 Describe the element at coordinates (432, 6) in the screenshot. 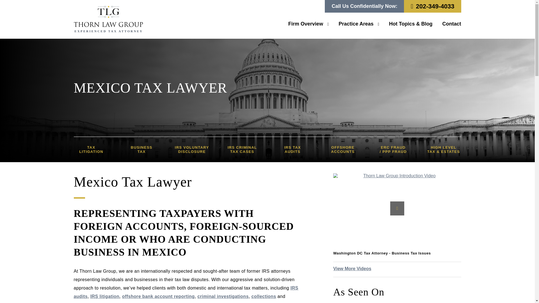

I see `202-349-4033` at that location.